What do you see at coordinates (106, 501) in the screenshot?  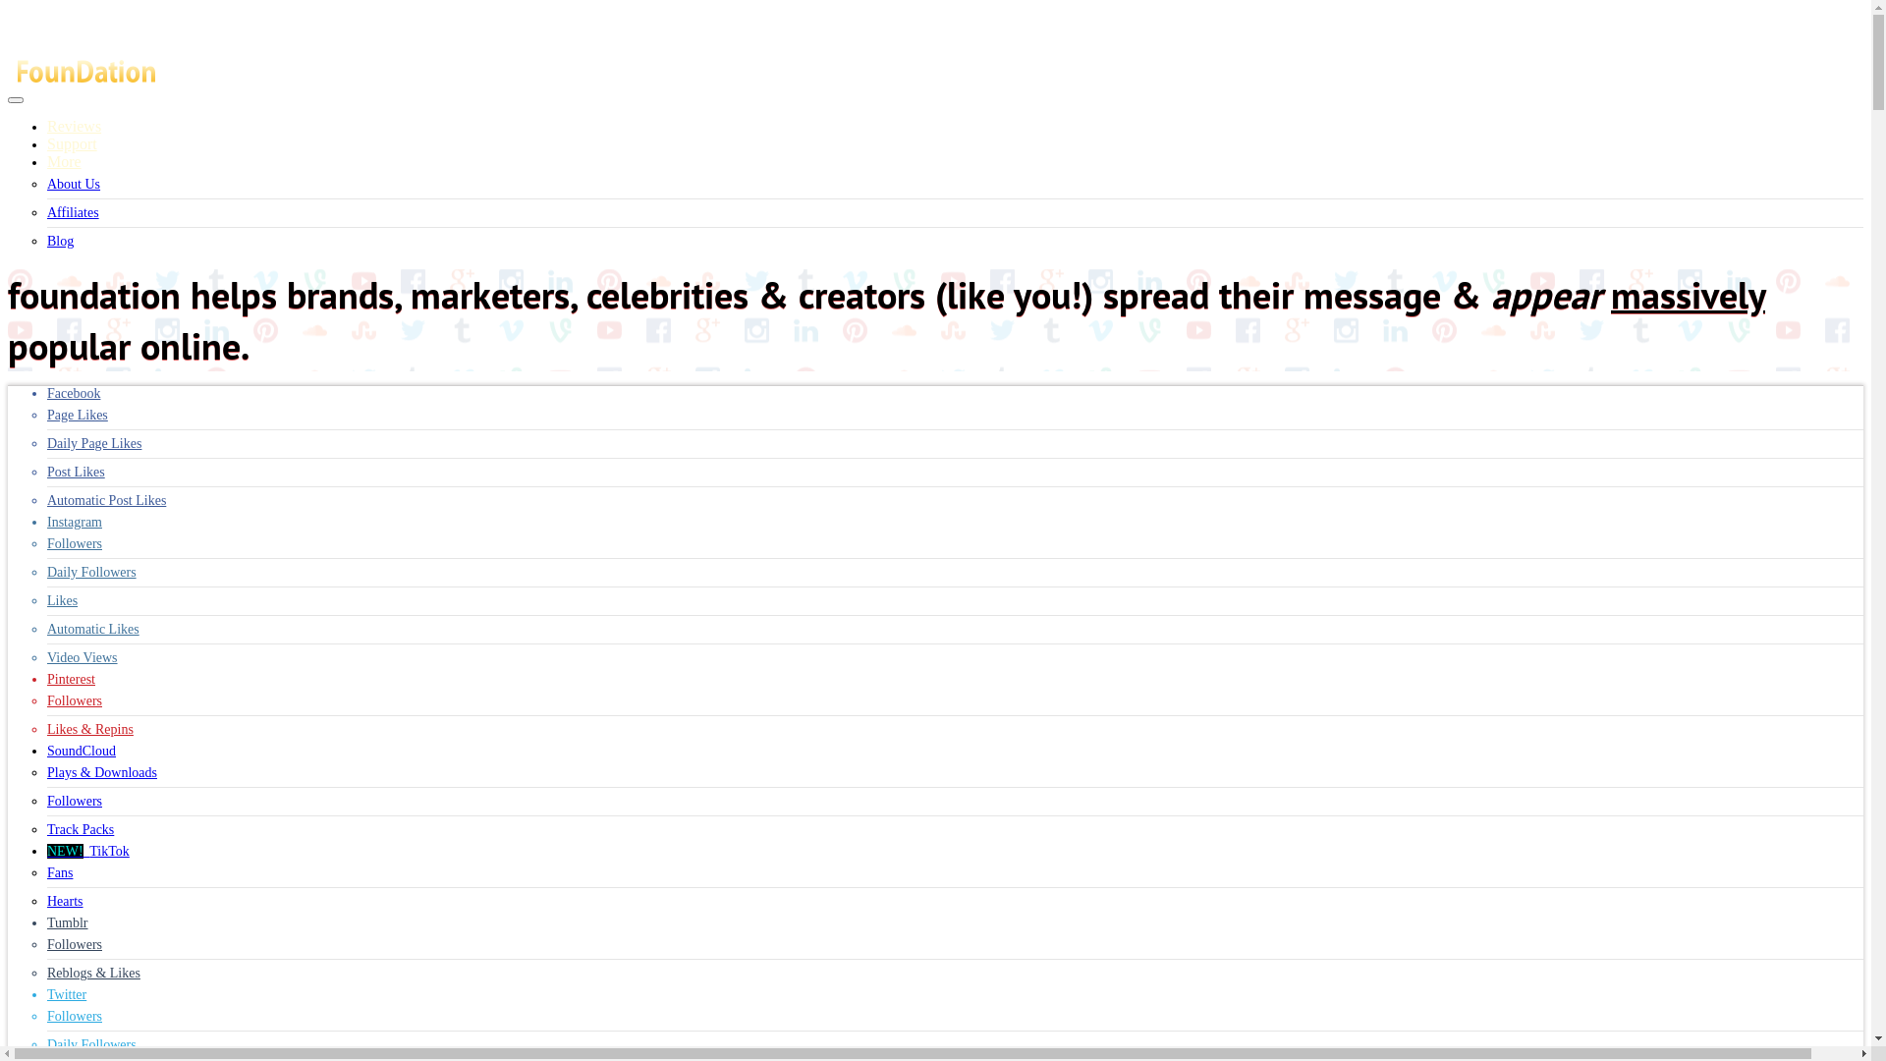 I see `Automatic Post Likes` at bounding box center [106, 501].